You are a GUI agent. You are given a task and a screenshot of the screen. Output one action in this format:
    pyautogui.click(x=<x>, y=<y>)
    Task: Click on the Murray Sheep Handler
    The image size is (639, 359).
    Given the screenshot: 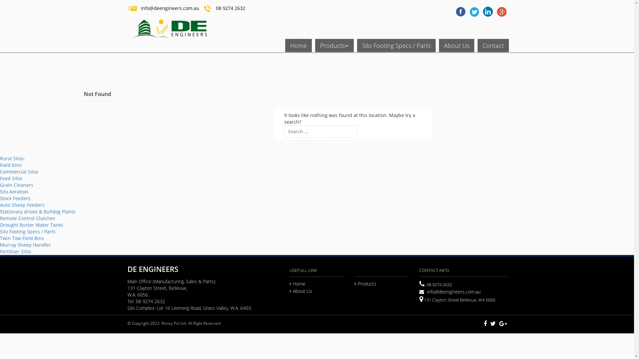 What is the action you would take?
    pyautogui.click(x=25, y=245)
    